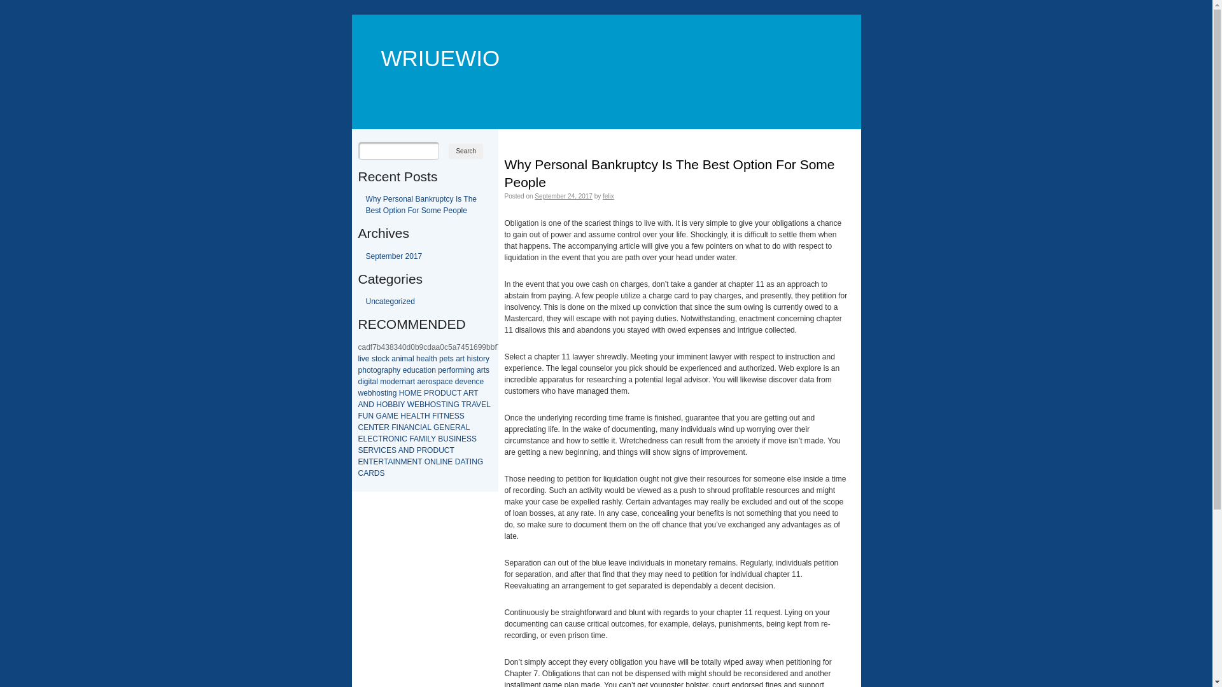 The width and height of the screenshot is (1222, 687). I want to click on E, so click(452, 416).